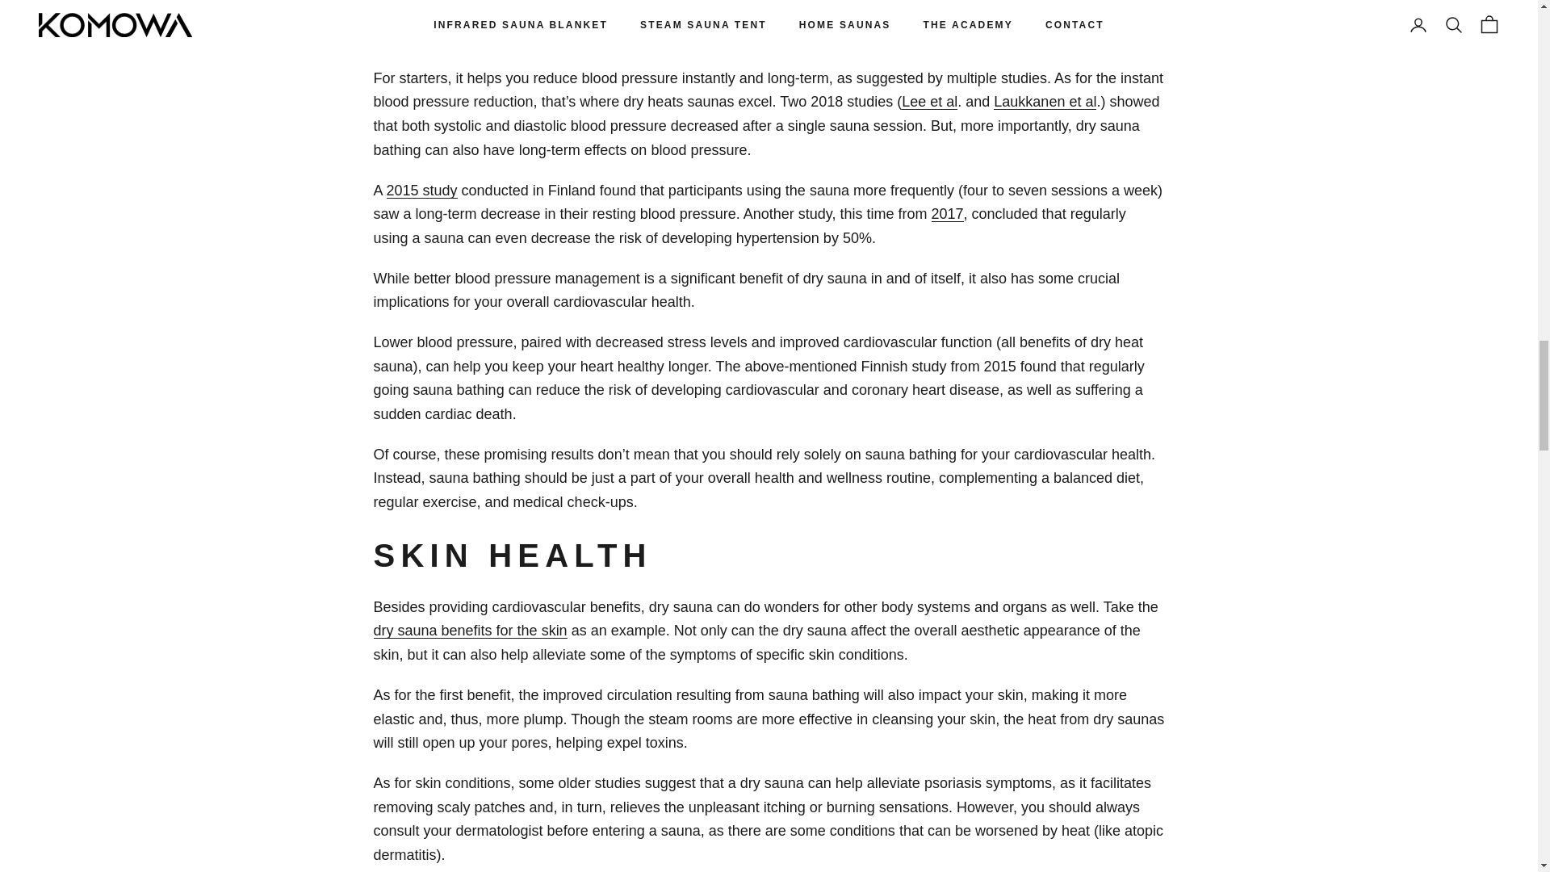  Describe the element at coordinates (948, 213) in the screenshot. I see `2017` at that location.